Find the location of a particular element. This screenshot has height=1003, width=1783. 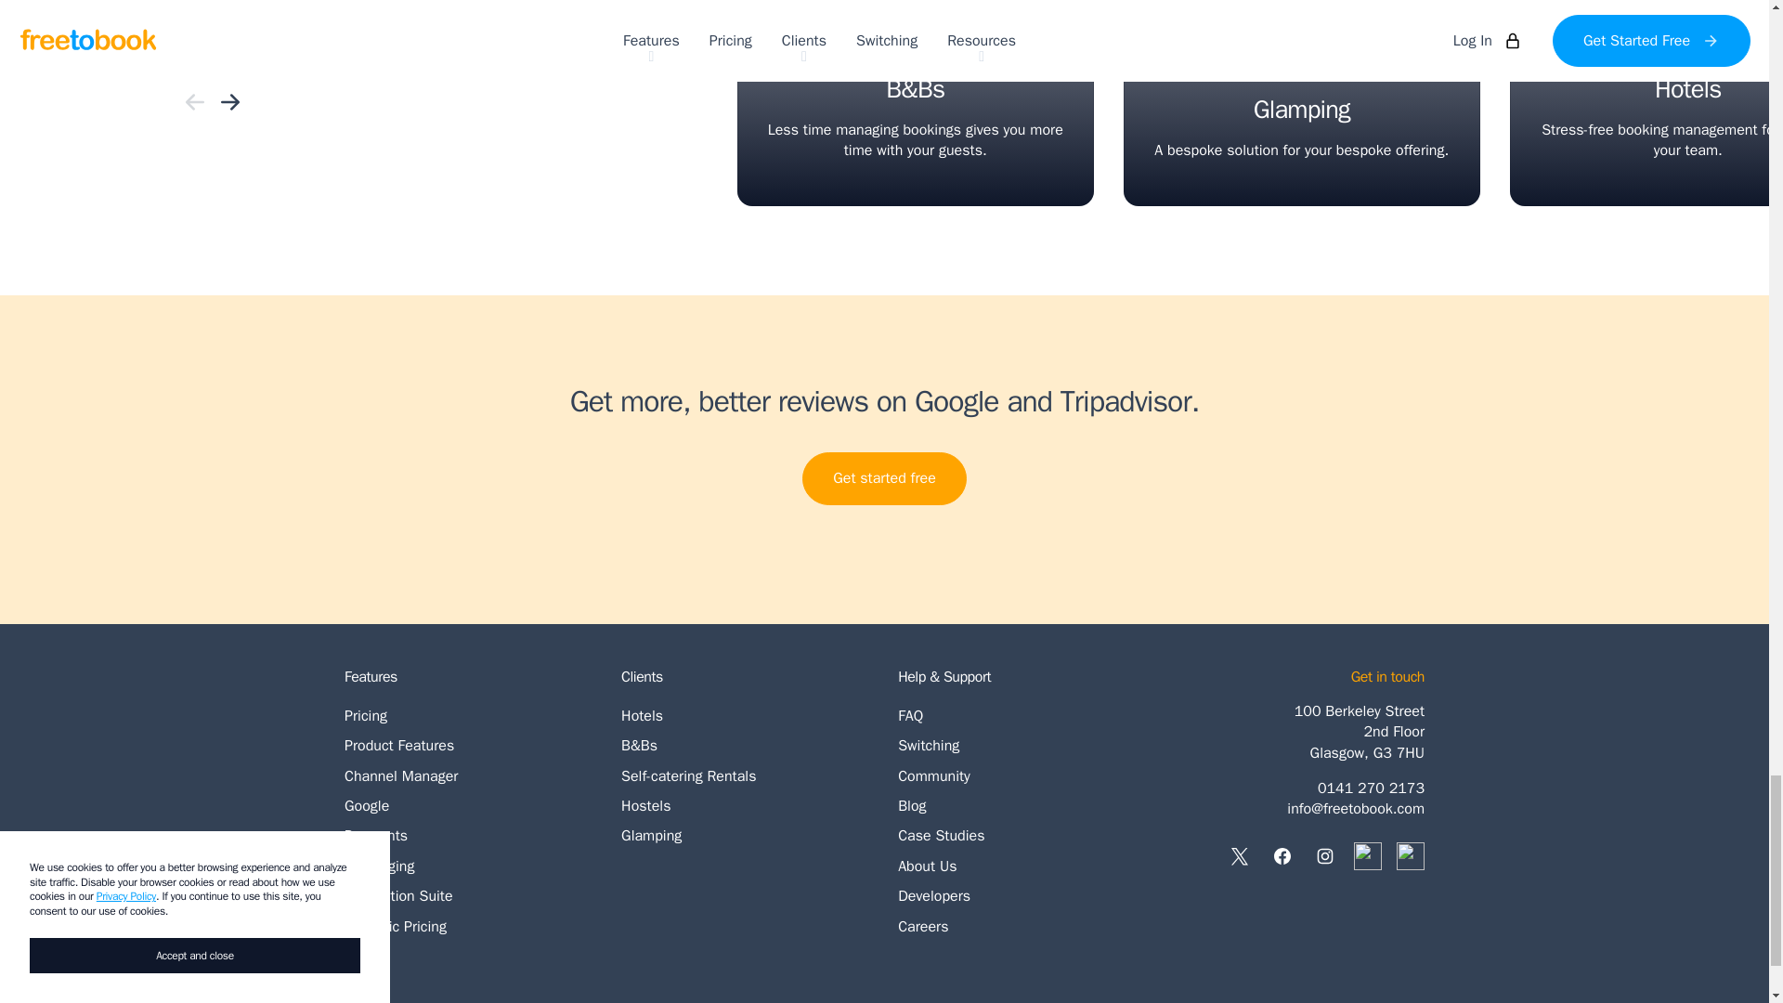

Pricing is located at coordinates (1301, 103).